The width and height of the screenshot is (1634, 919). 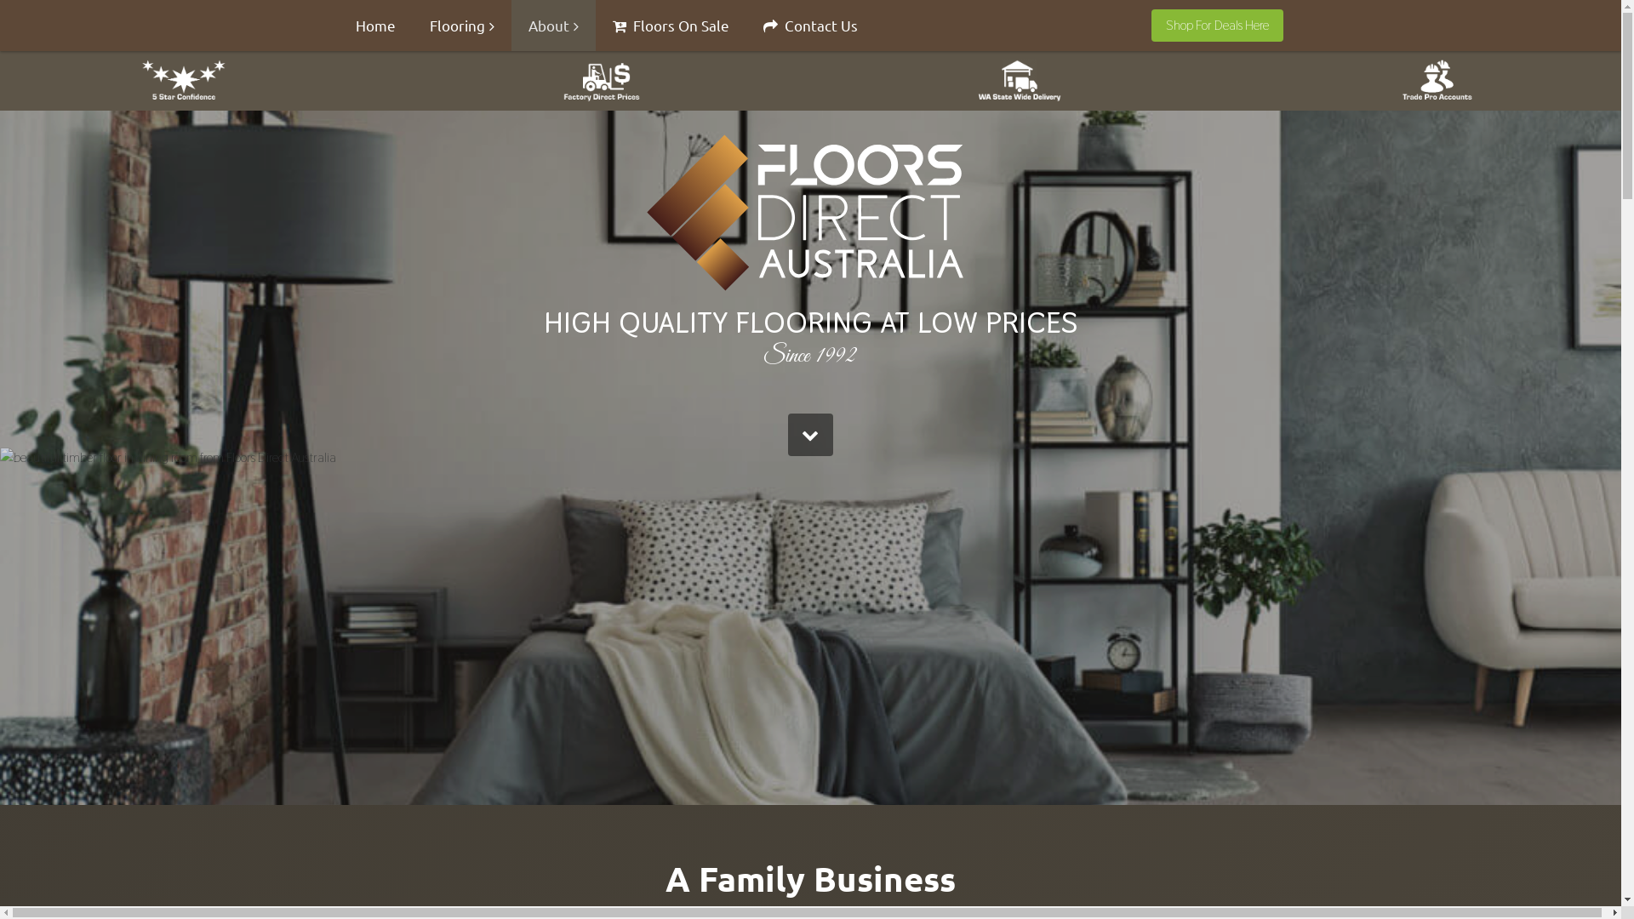 What do you see at coordinates (376, 26) in the screenshot?
I see `Home` at bounding box center [376, 26].